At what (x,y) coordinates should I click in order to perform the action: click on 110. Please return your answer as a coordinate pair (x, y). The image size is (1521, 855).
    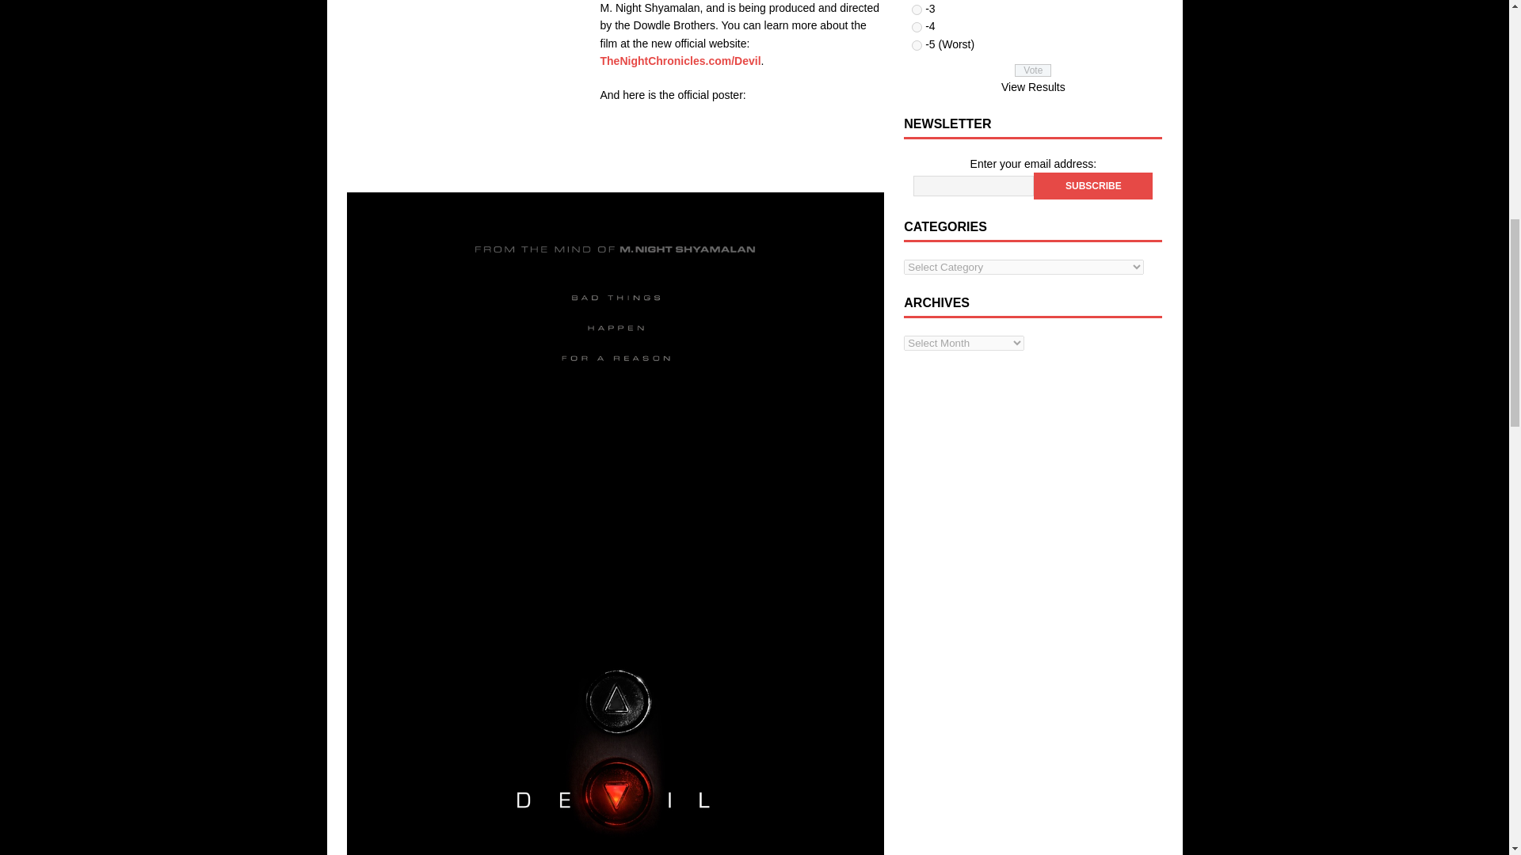
    Looking at the image, I should click on (916, 9).